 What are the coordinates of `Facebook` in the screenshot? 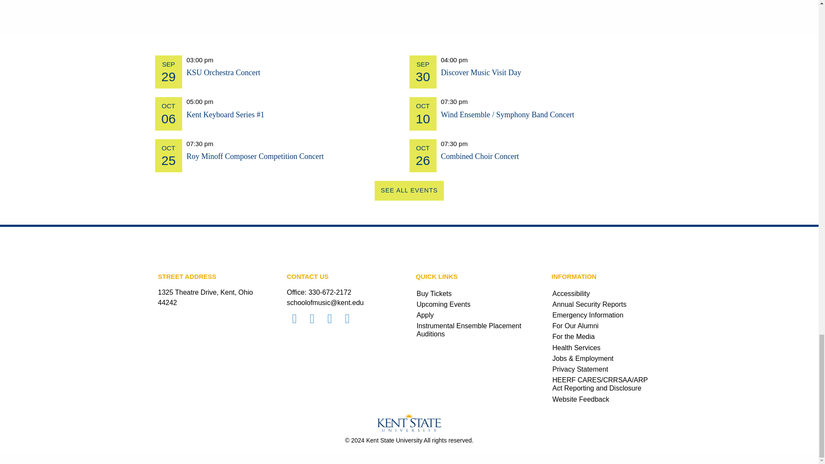 It's located at (295, 319).